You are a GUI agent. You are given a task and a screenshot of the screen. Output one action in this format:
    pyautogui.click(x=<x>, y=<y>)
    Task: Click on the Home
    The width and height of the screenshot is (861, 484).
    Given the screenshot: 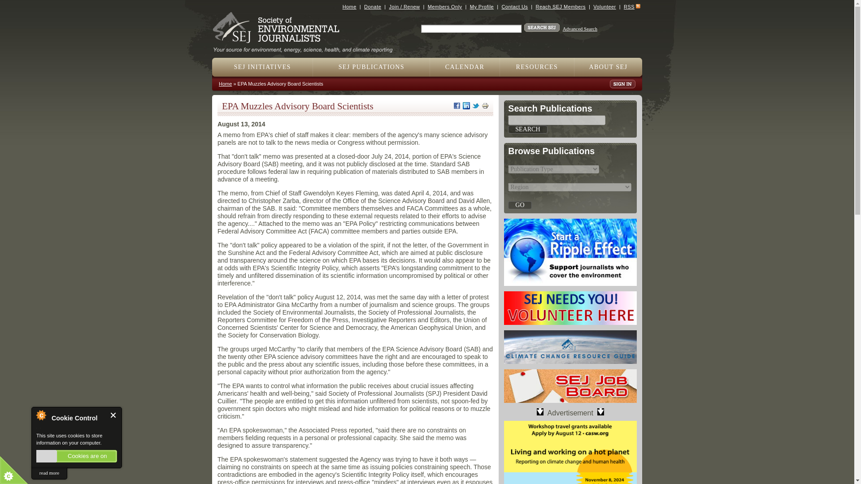 What is the action you would take?
    pyautogui.click(x=306, y=47)
    